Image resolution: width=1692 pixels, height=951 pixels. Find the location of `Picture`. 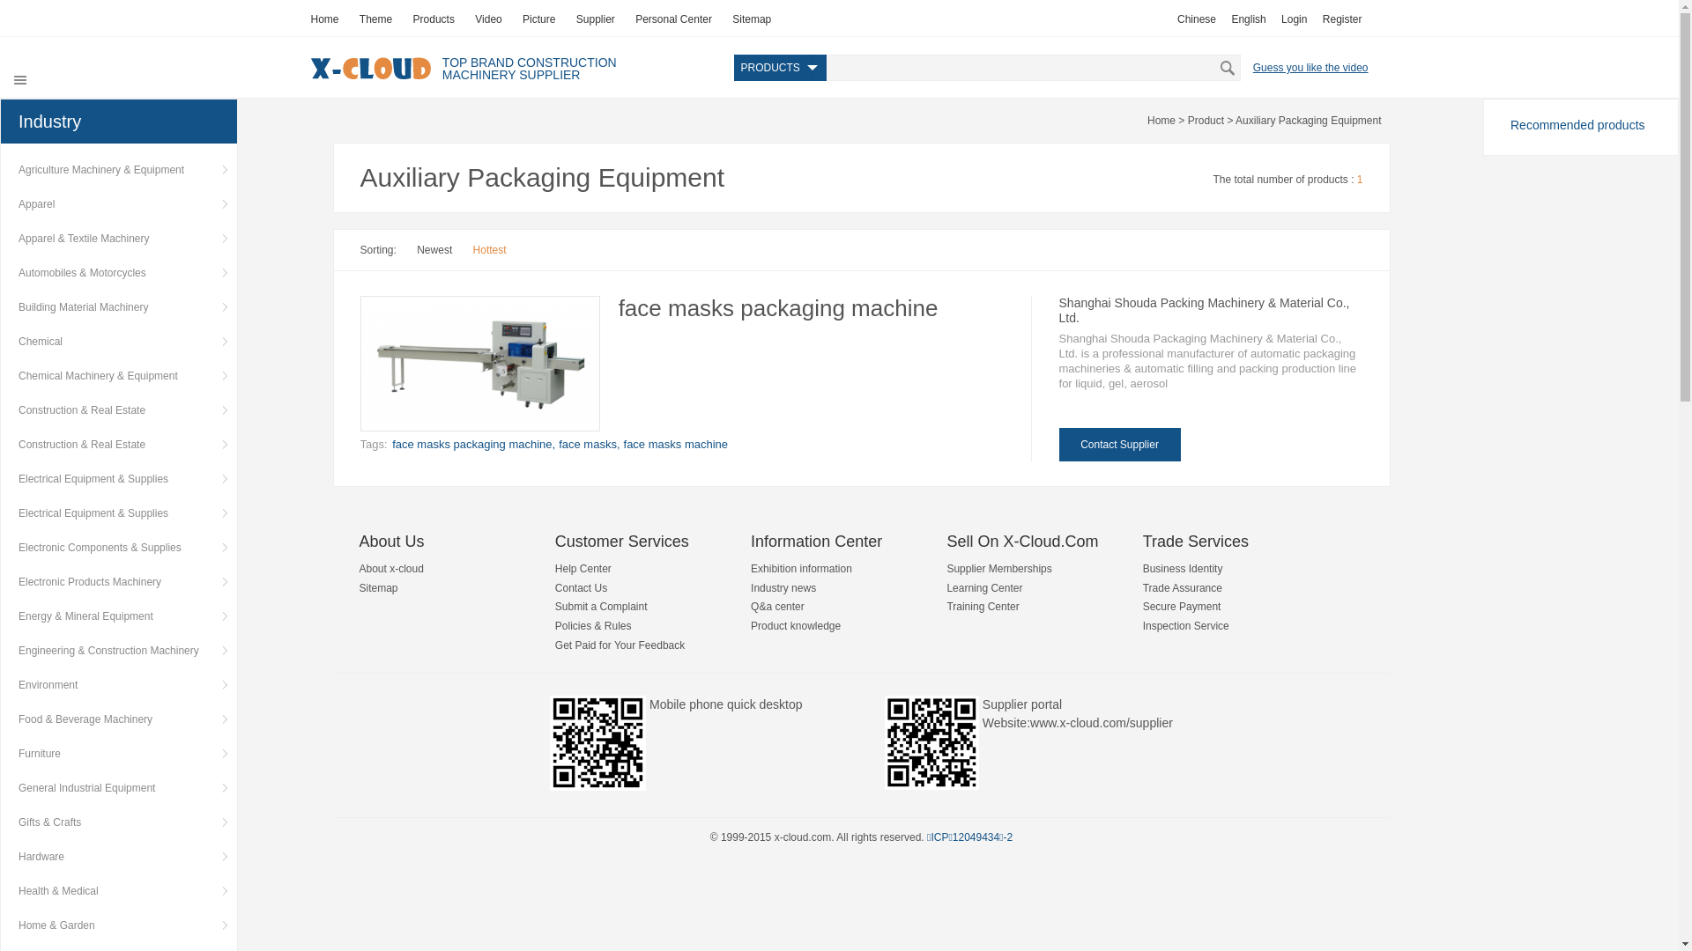

Picture is located at coordinates (539, 19).